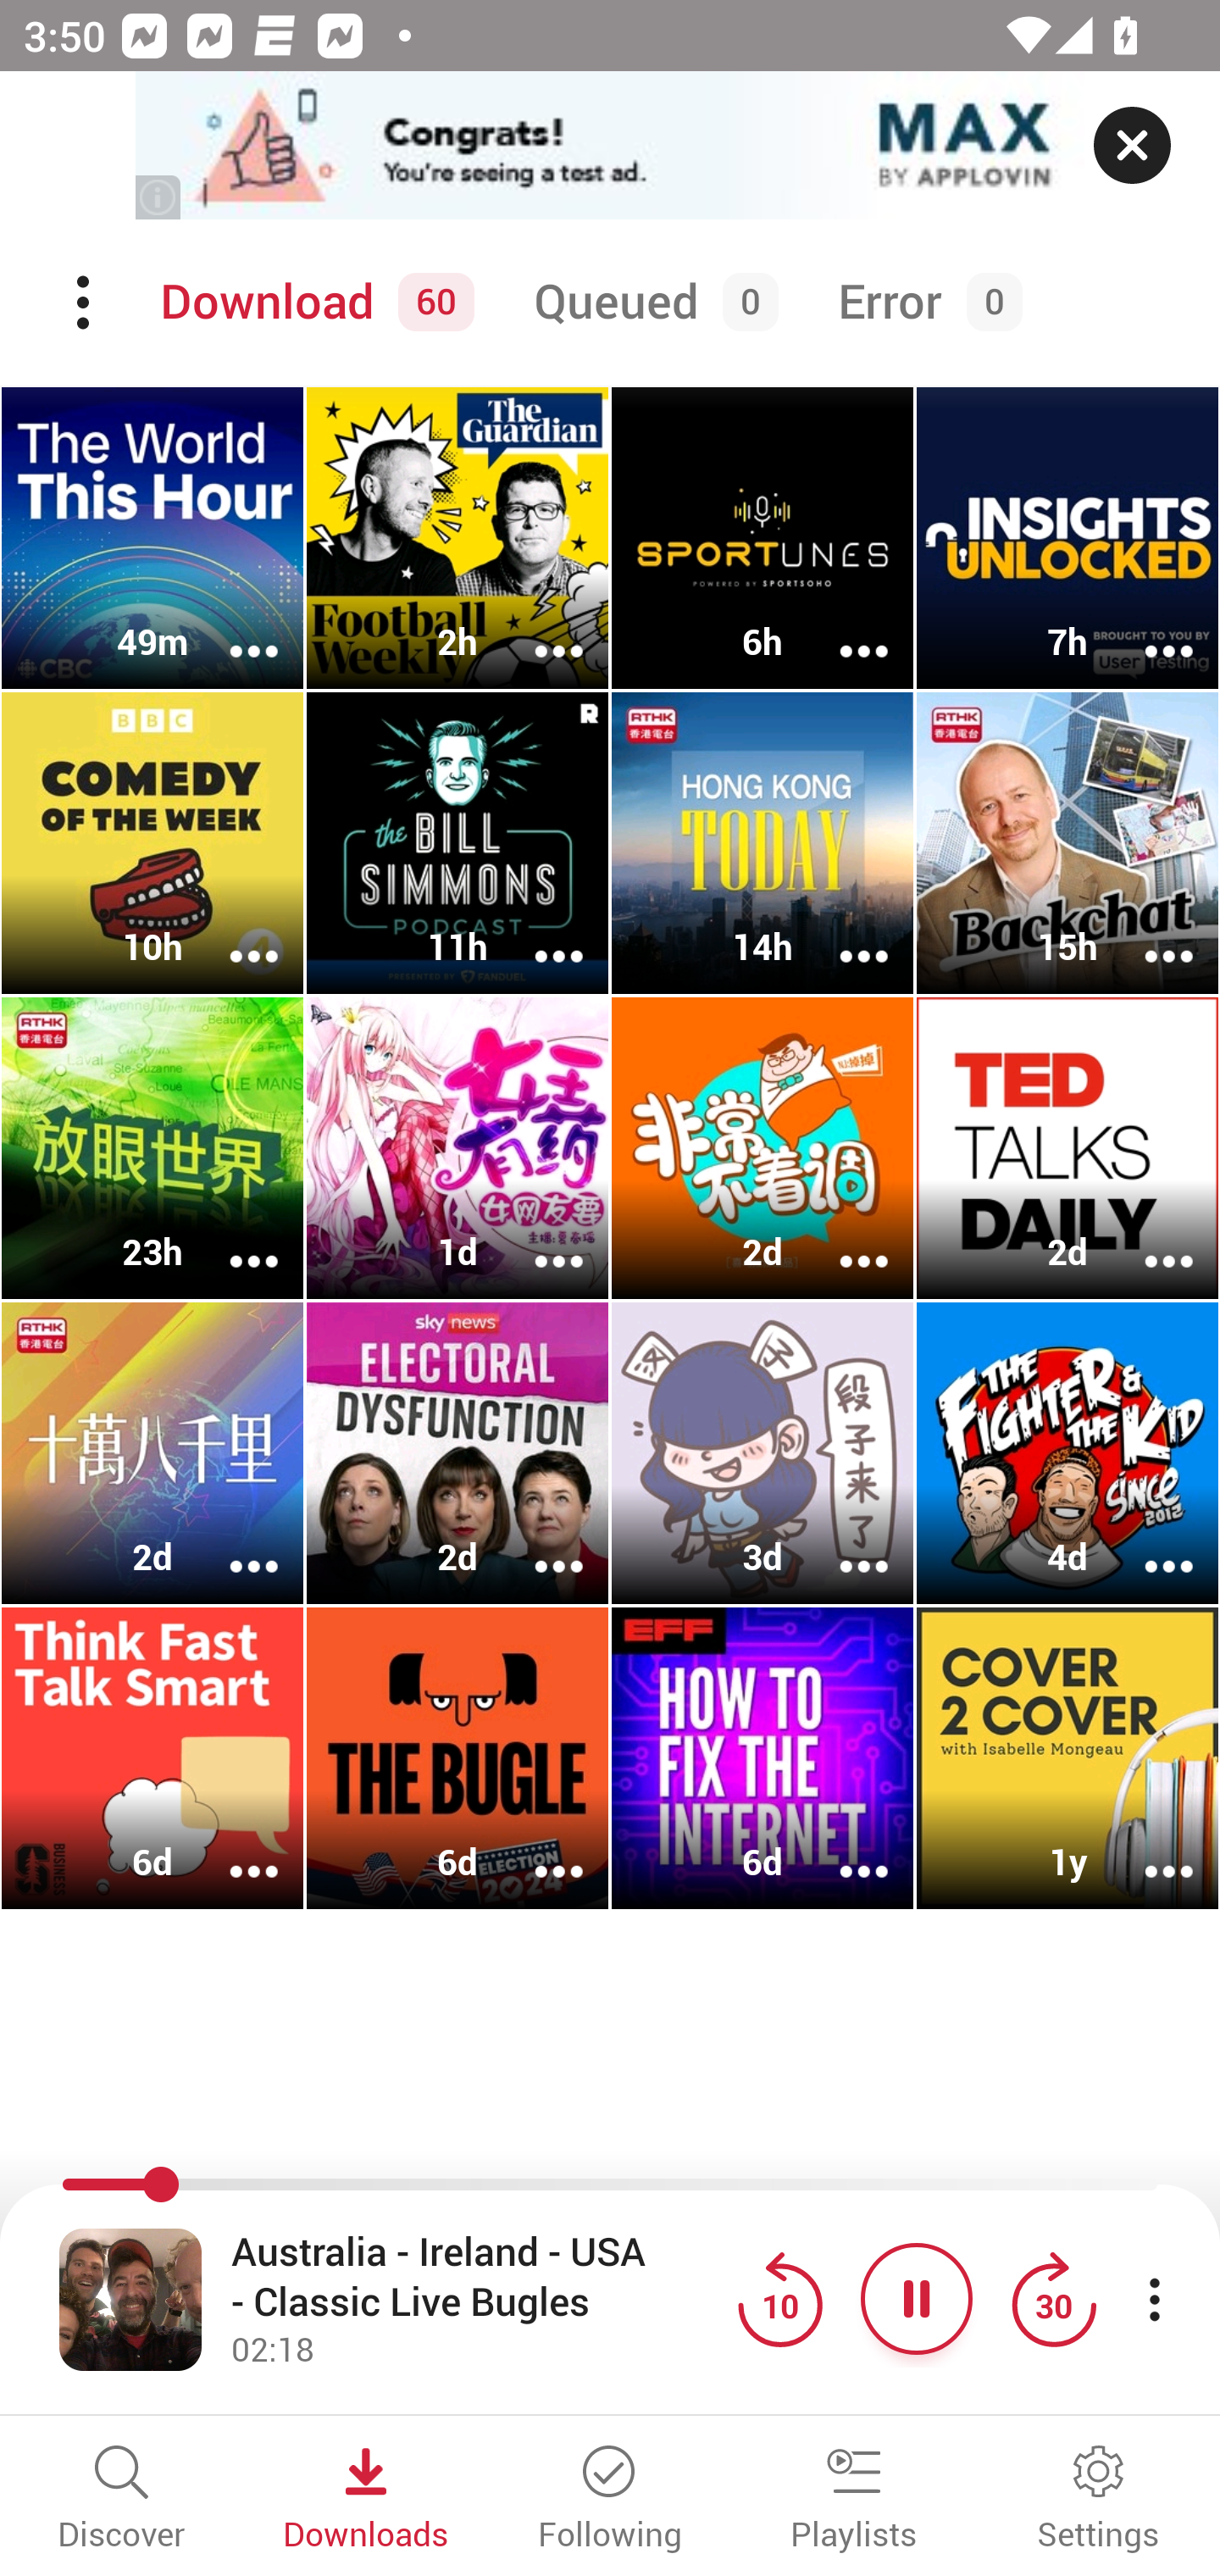 The image size is (1220, 2576). What do you see at coordinates (457, 1149) in the screenshot?
I see `女王有药丨爆笑脱口秀 1d More options More options` at bounding box center [457, 1149].